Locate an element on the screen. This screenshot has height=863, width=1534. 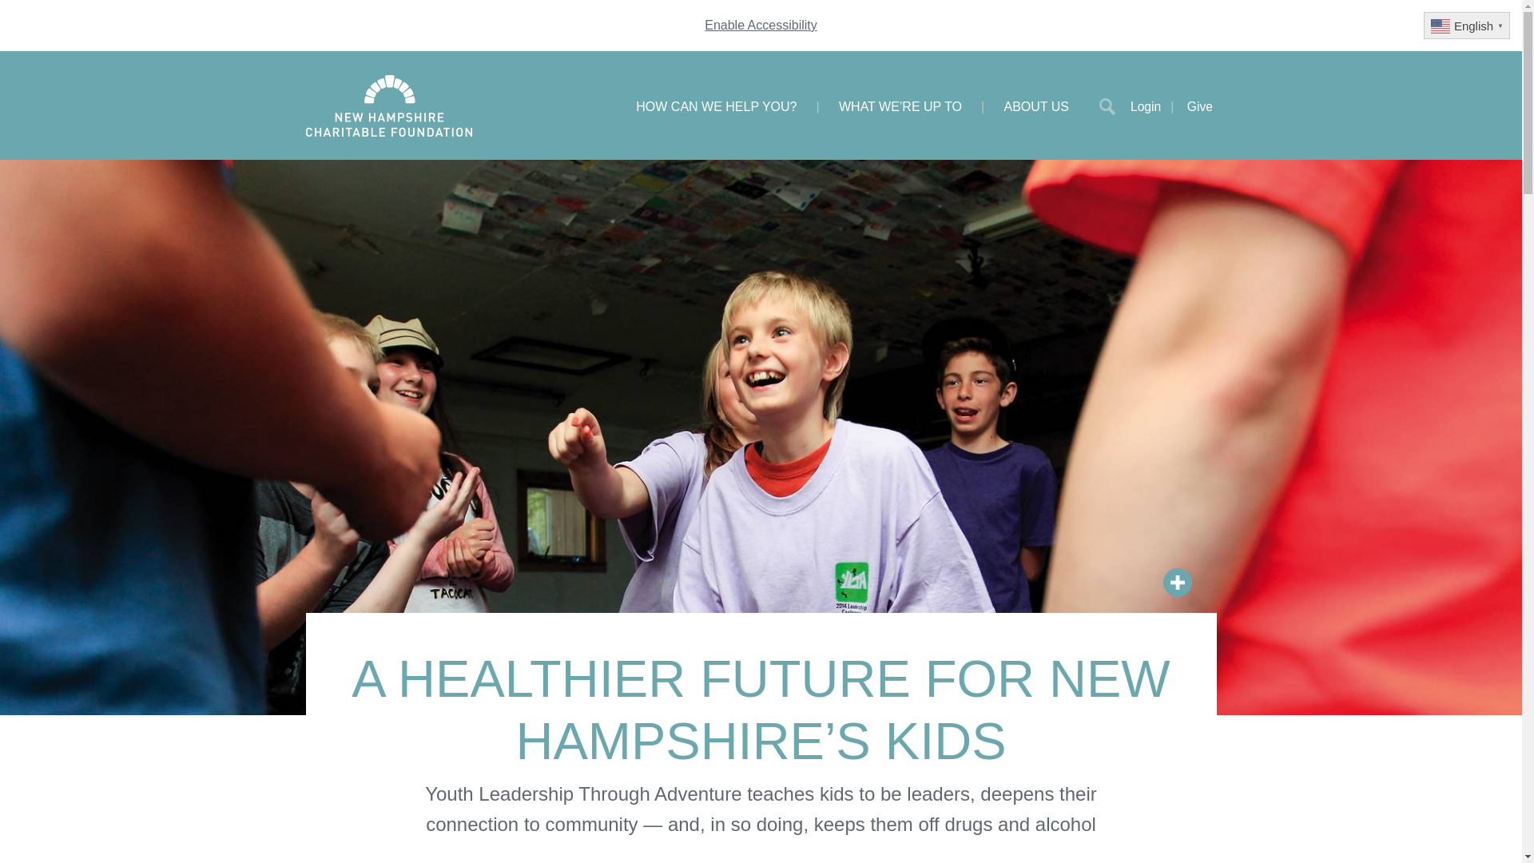
NH Charitable Foundation is located at coordinates (388, 105).